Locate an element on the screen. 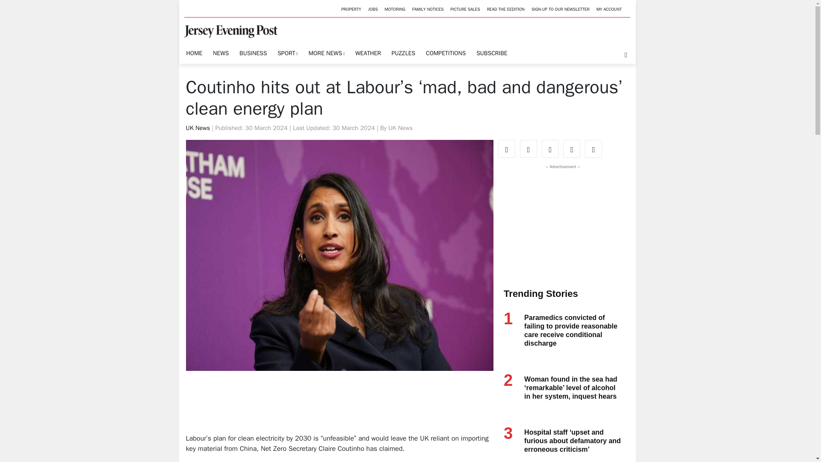 The image size is (821, 462). BUSINESS is located at coordinates (253, 53).